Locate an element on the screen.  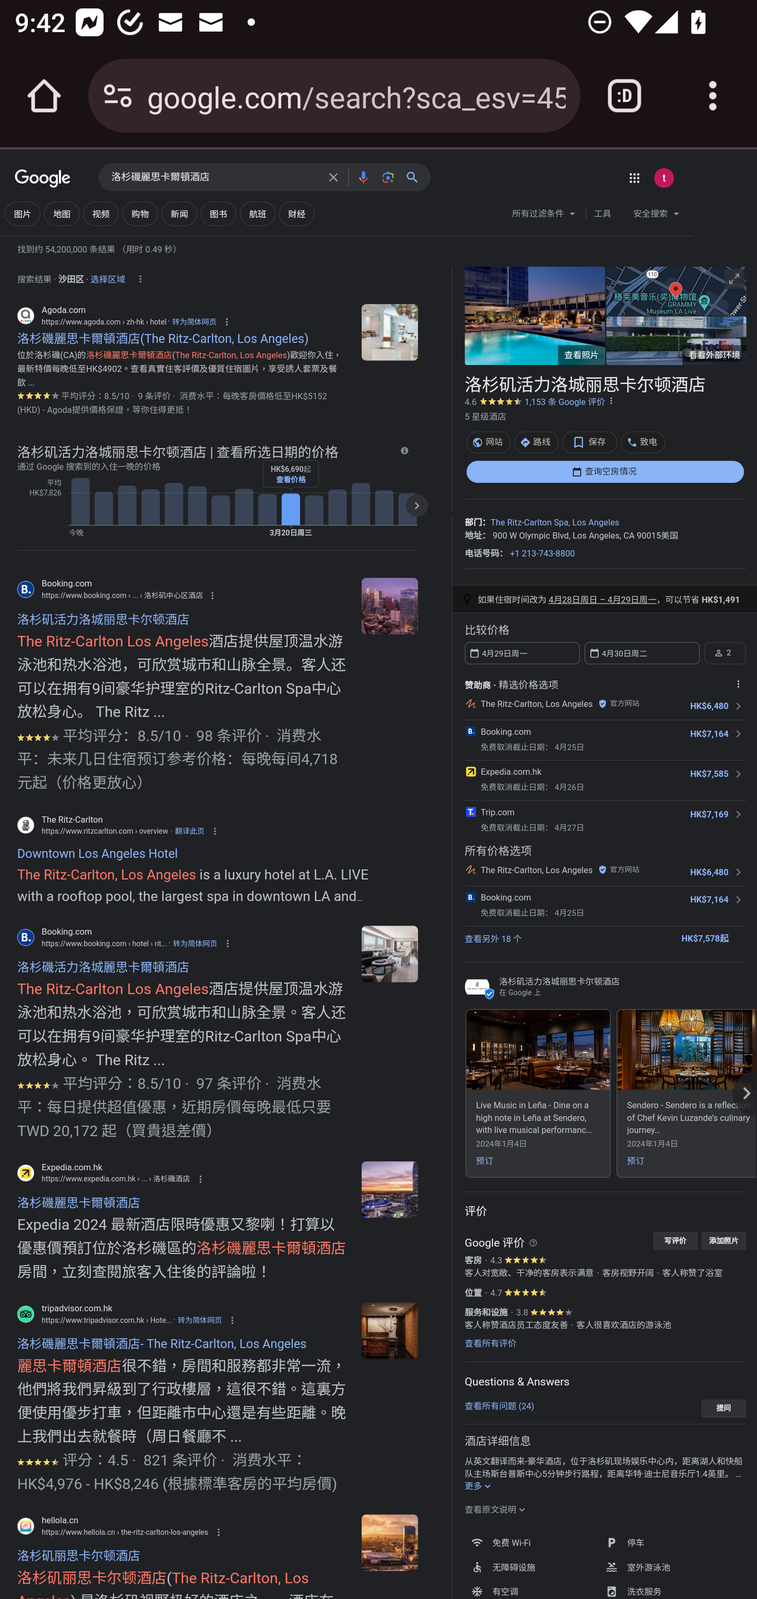
更多选项 is located at coordinates (611, 400).